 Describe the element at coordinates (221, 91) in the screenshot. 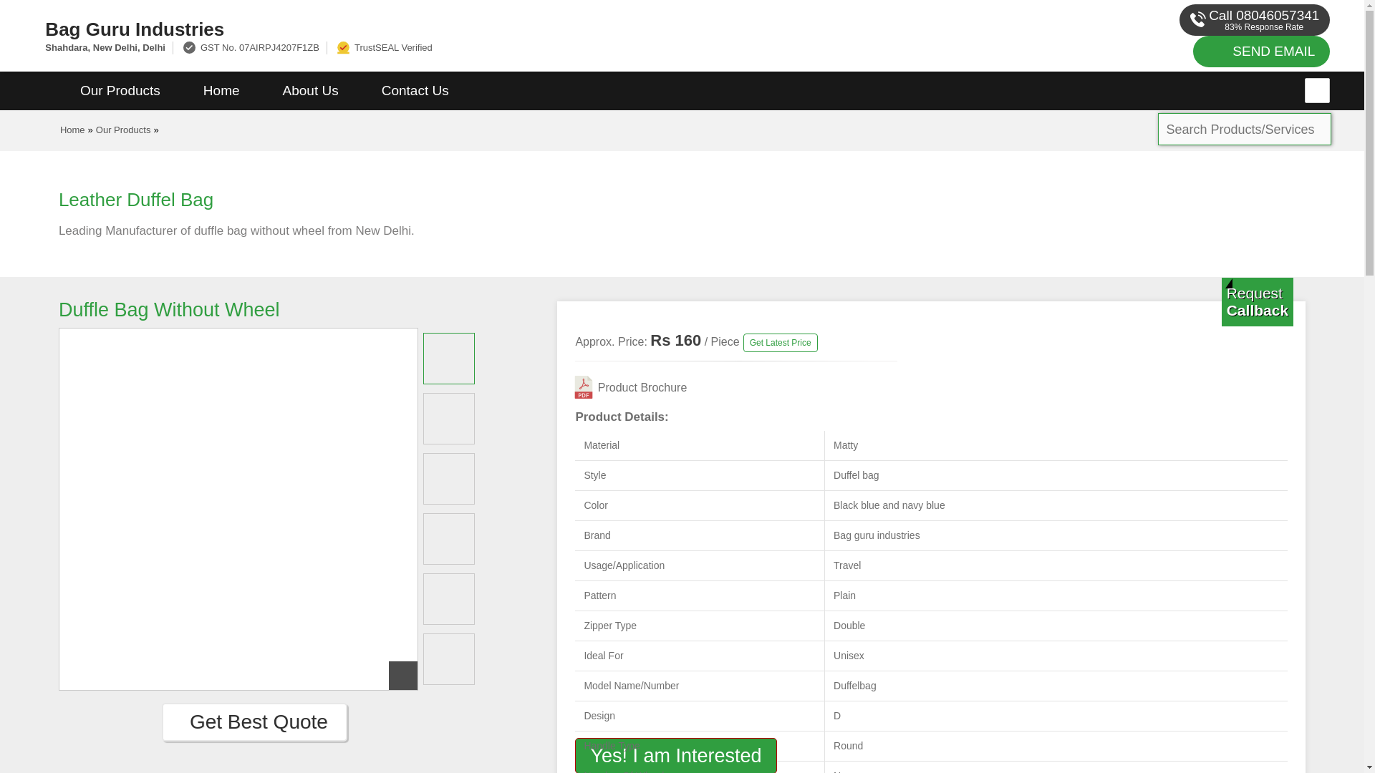

I see `Home` at that location.